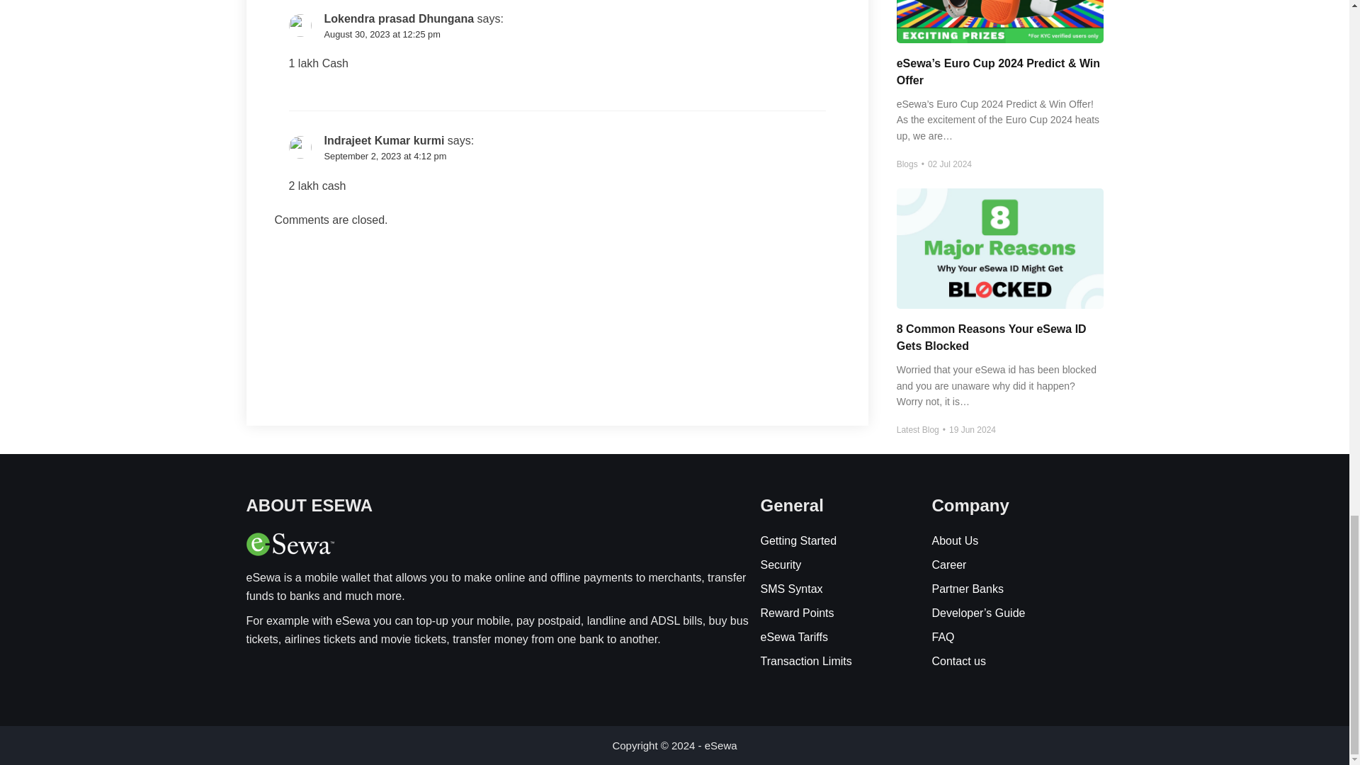 The width and height of the screenshot is (1360, 765). I want to click on August 30, 2023 at 12:25 pm, so click(382, 34).